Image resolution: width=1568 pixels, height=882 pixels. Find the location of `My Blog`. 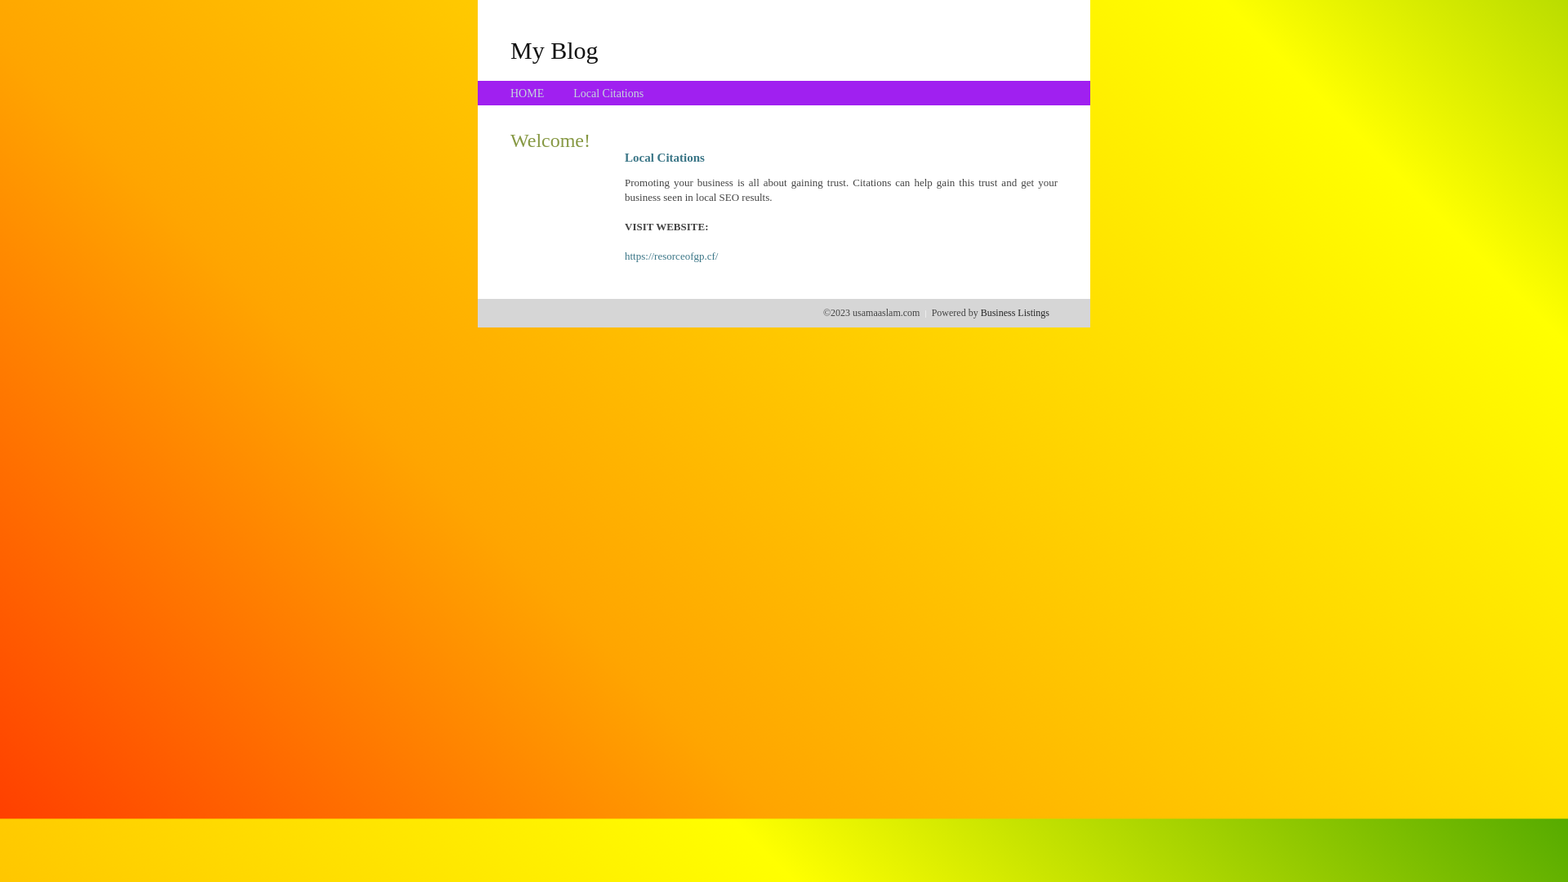

My Blog is located at coordinates (555, 50).